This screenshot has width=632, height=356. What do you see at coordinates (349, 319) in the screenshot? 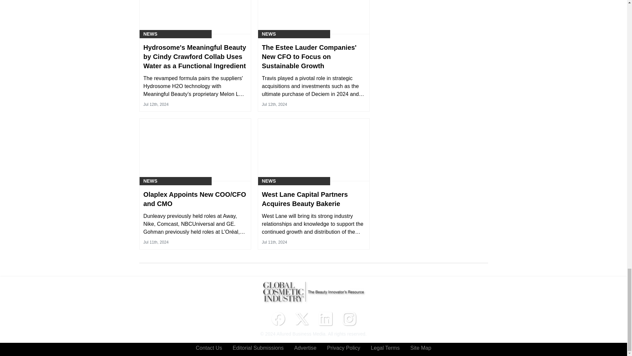
I see `Instagram icon` at bounding box center [349, 319].